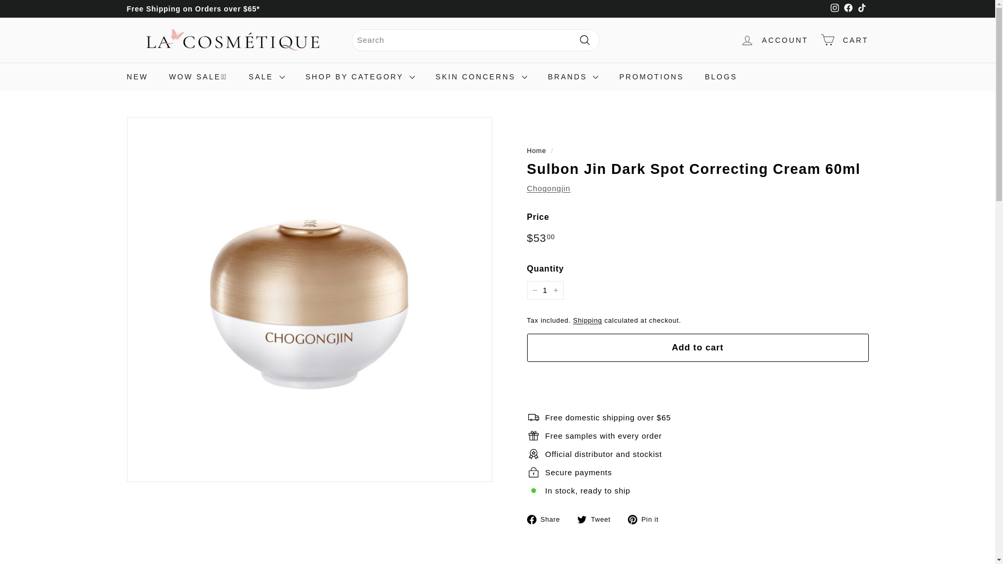 The height and width of the screenshot is (564, 1003). Describe the element at coordinates (582, 520) in the screenshot. I see `twitter` at that location.